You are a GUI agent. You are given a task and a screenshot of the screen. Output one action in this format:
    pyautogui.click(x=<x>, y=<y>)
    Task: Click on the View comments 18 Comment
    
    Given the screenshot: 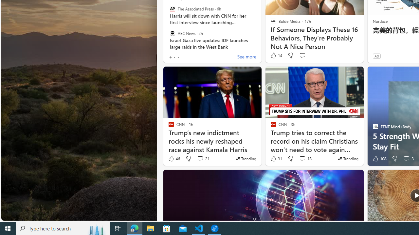 What is the action you would take?
    pyautogui.click(x=305, y=159)
    